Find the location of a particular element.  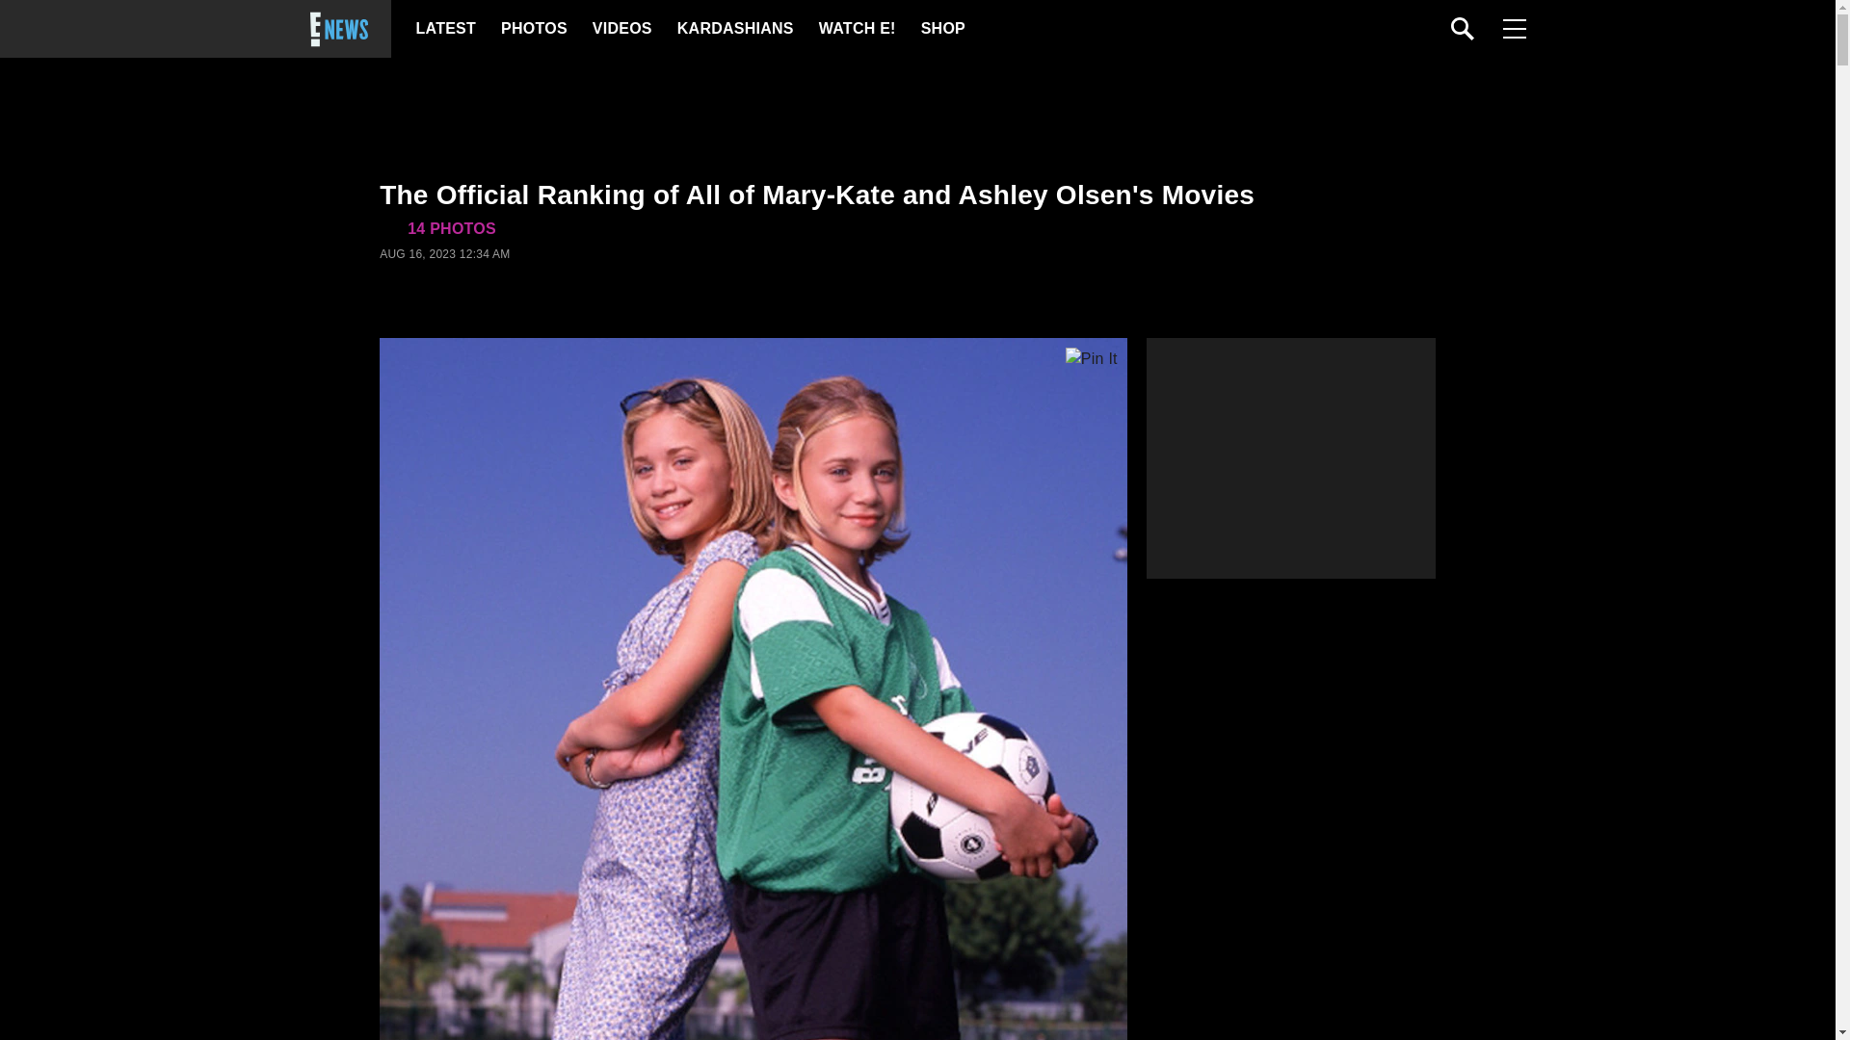

WATCH E! is located at coordinates (856, 29).